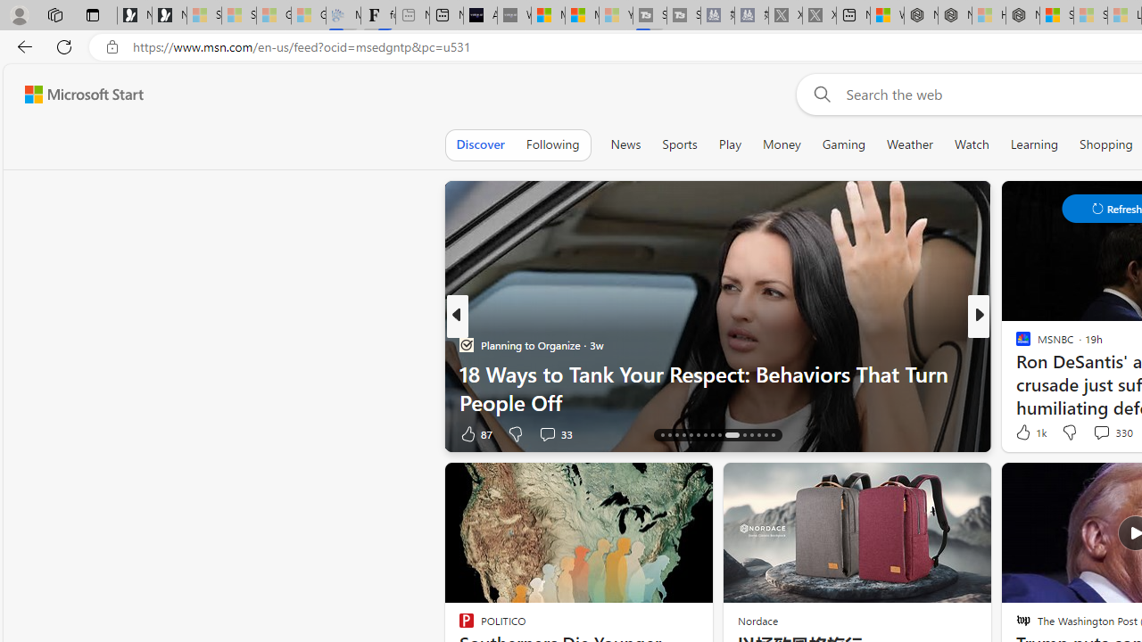  What do you see at coordinates (1101, 433) in the screenshot?
I see `View comments 1 Comment` at bounding box center [1101, 433].